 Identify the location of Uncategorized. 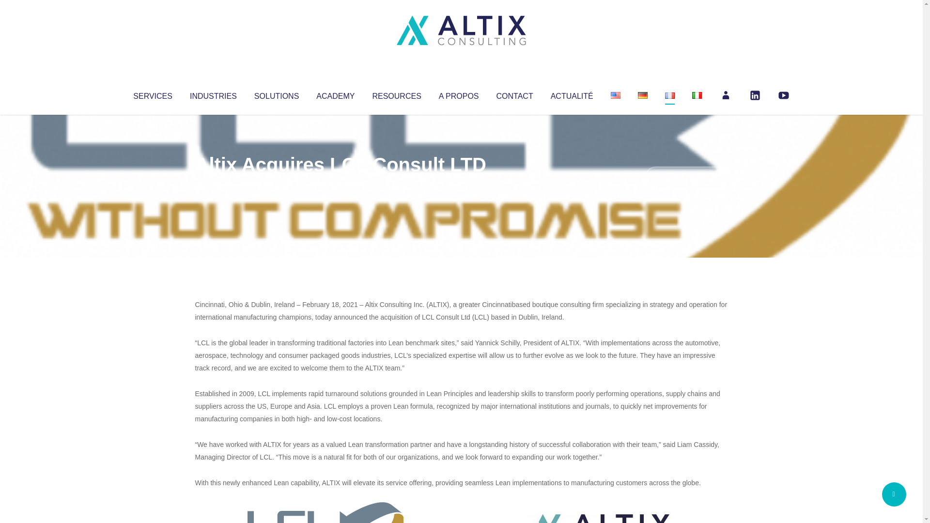
(339, 184).